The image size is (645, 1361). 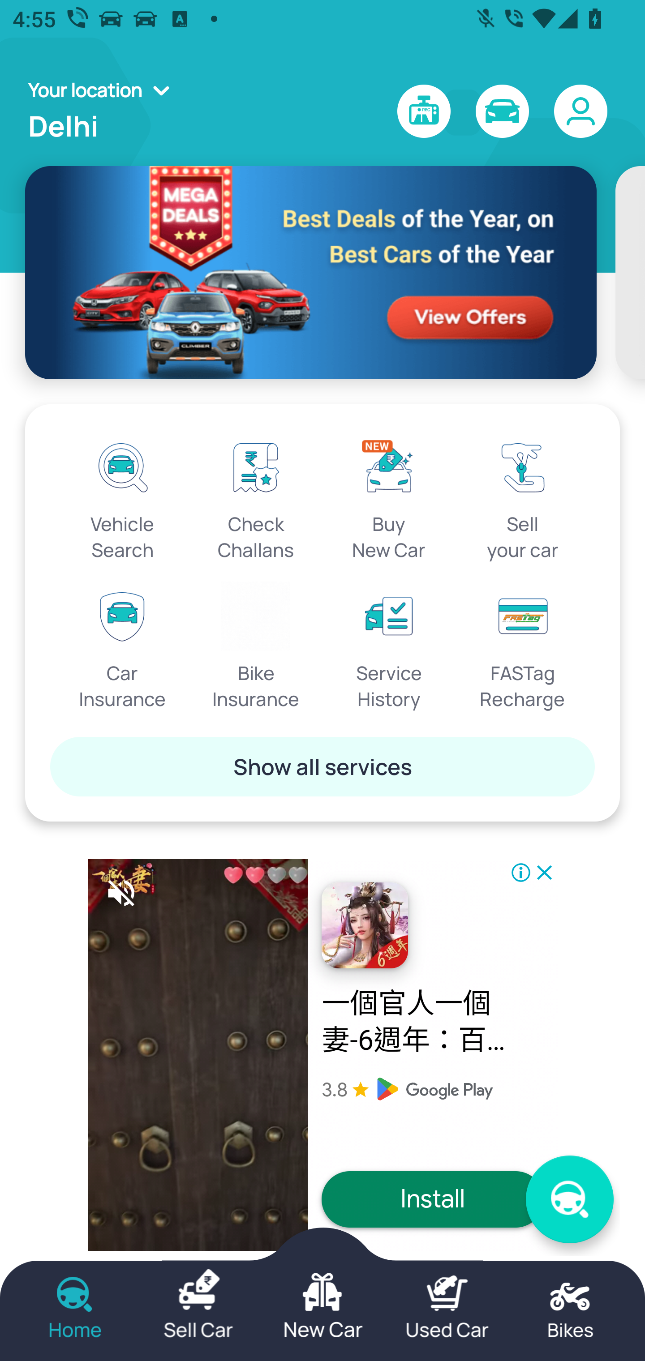 I want to click on Car
Insurance, so click(x=123, y=646).